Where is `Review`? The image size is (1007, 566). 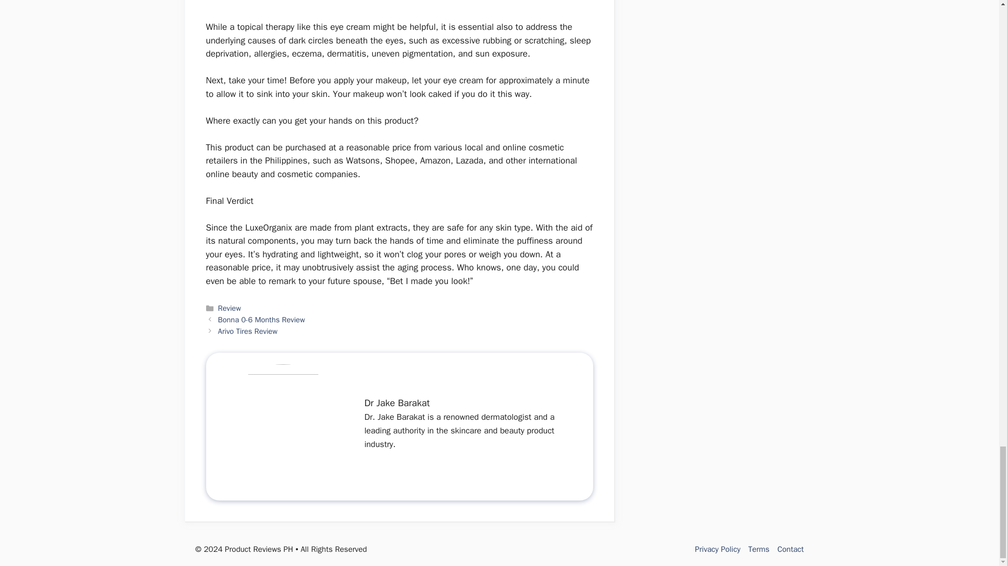
Review is located at coordinates (230, 308).